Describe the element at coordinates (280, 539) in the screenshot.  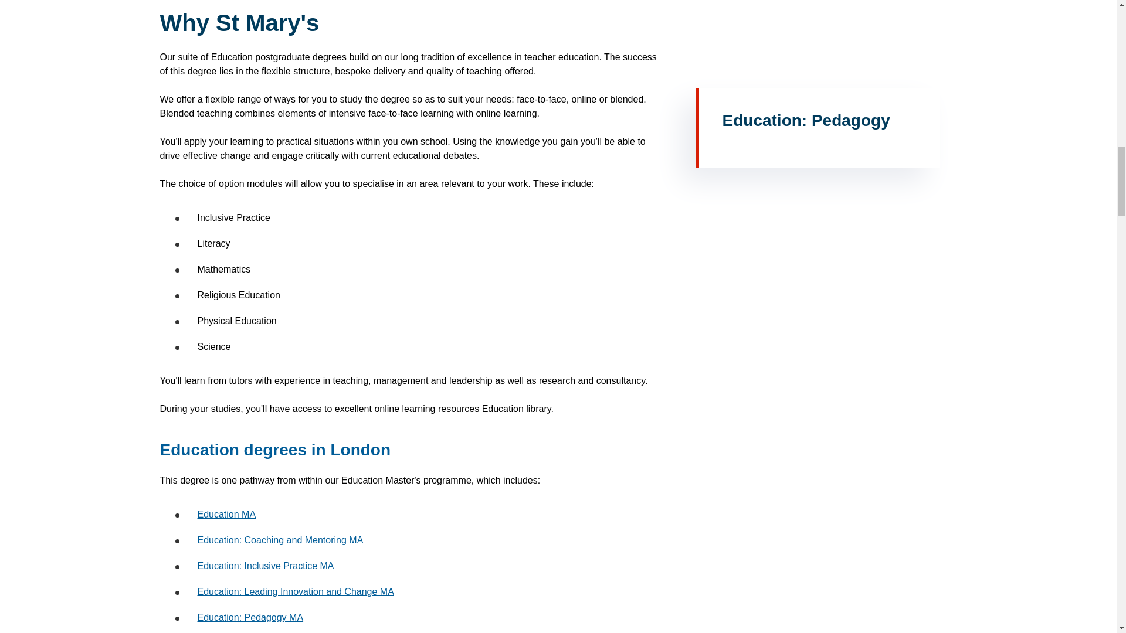
I see `Education: Coaching and Mentoring MA degree` at that location.